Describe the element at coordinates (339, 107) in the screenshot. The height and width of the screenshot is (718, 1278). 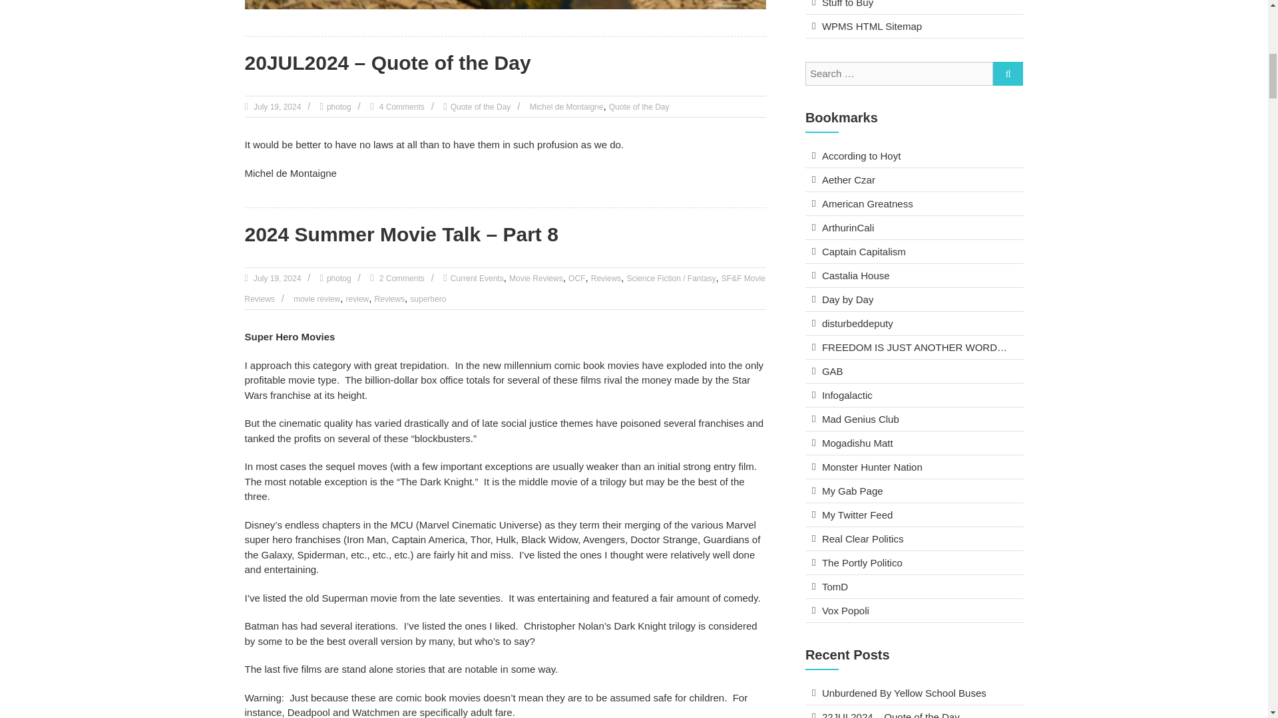
I see `photog` at that location.